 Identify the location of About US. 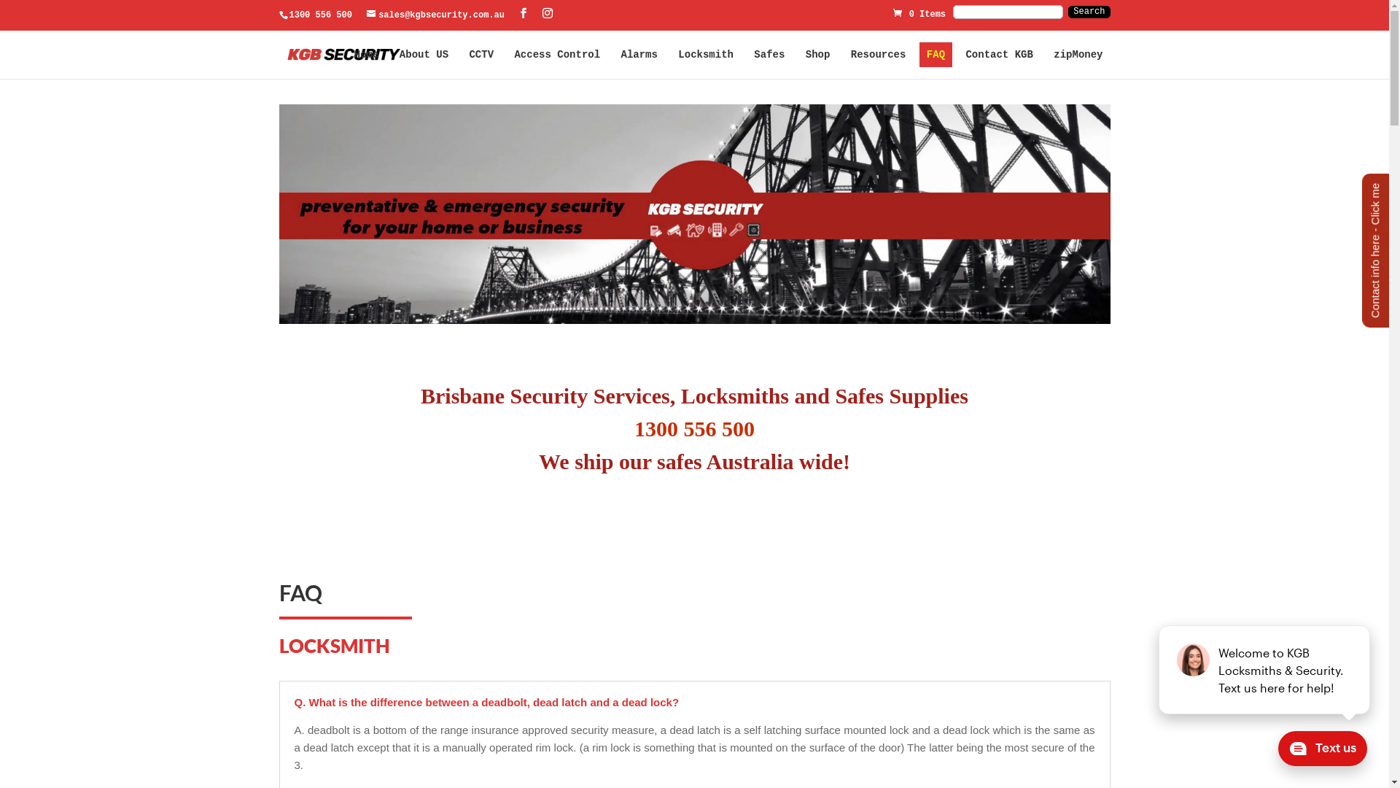
(424, 55).